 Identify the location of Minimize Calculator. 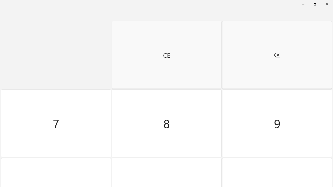
(303, 4).